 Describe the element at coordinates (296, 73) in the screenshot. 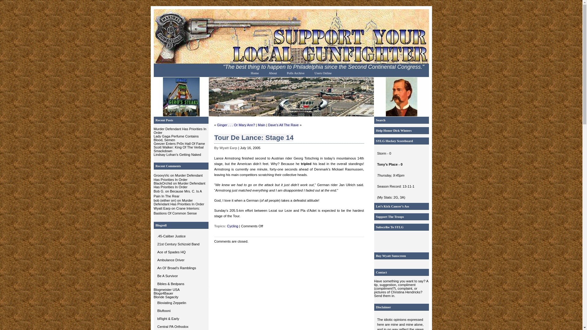

I see `Polls Archive` at that location.